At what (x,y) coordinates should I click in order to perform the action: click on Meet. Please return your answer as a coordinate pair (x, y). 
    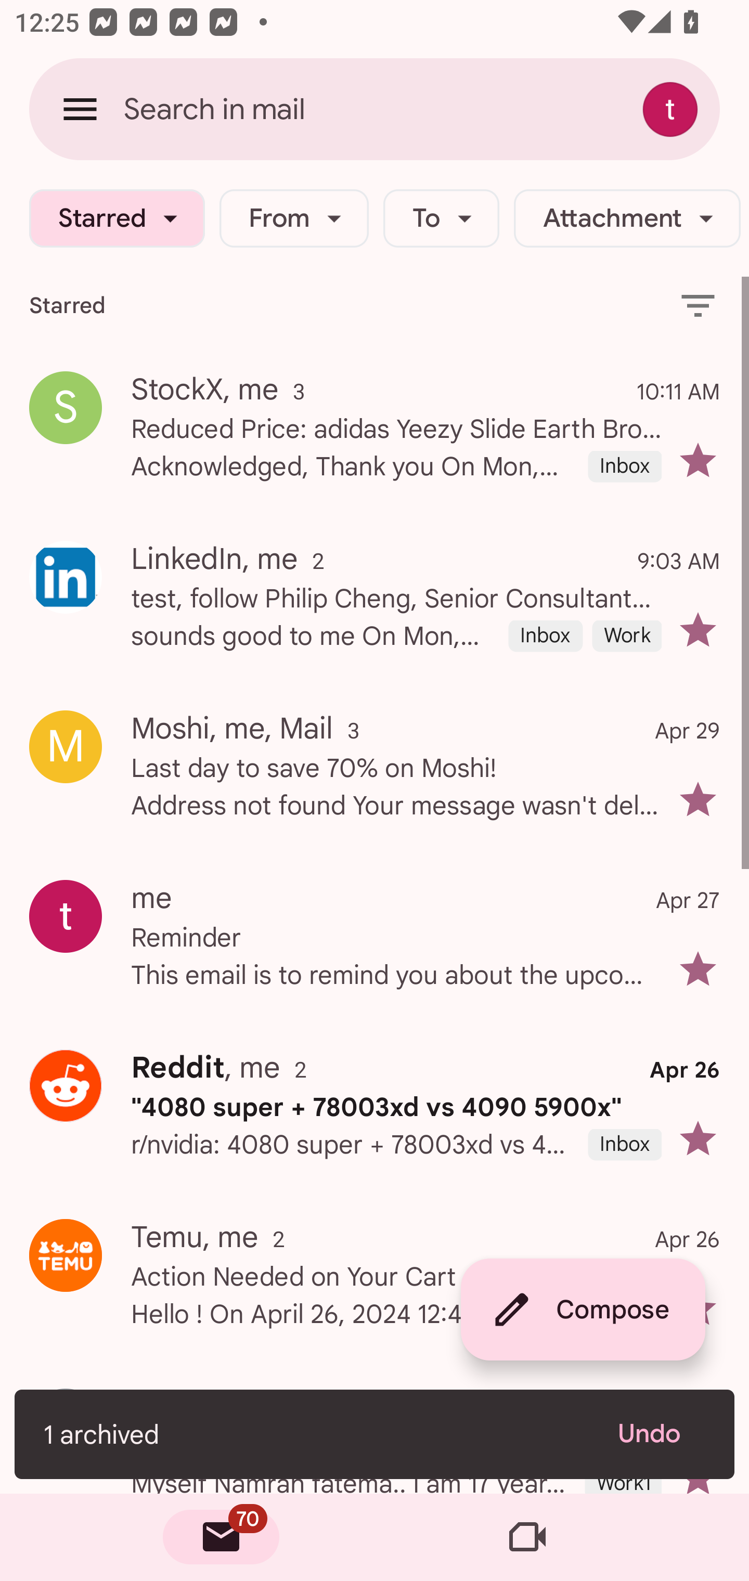
    Looking at the image, I should click on (527, 1537).